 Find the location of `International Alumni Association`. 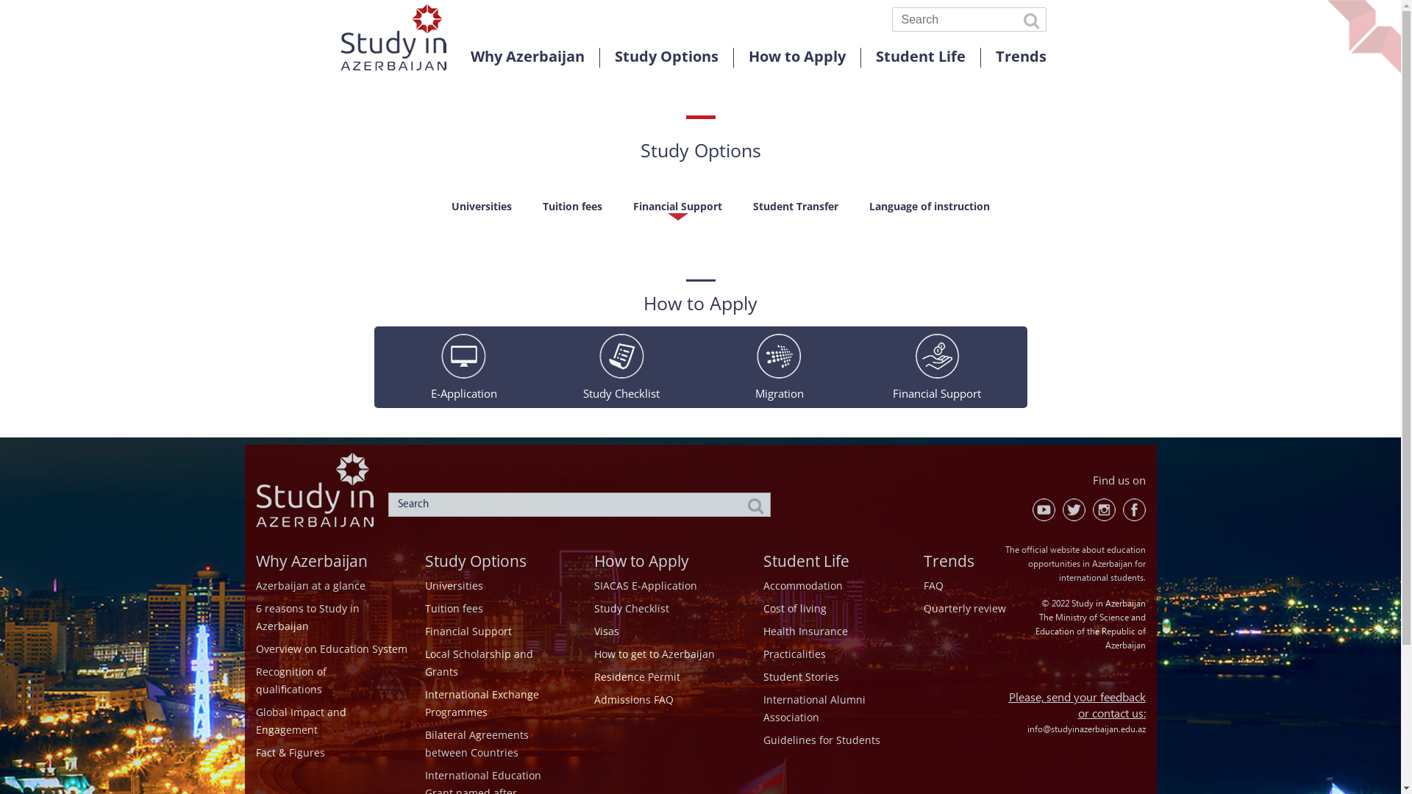

International Alumni Association is located at coordinates (815, 709).